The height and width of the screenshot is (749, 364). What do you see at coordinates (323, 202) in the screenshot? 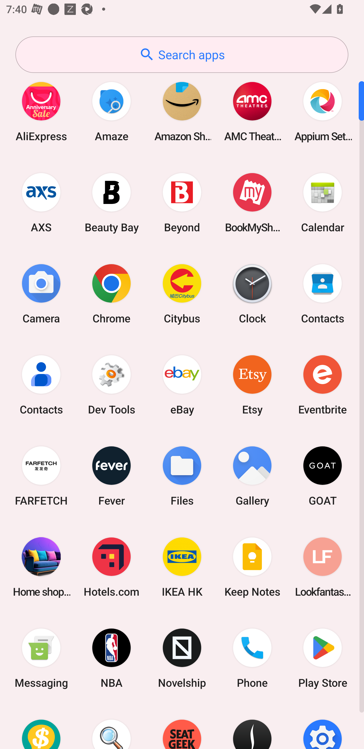
I see `Calendar` at bounding box center [323, 202].